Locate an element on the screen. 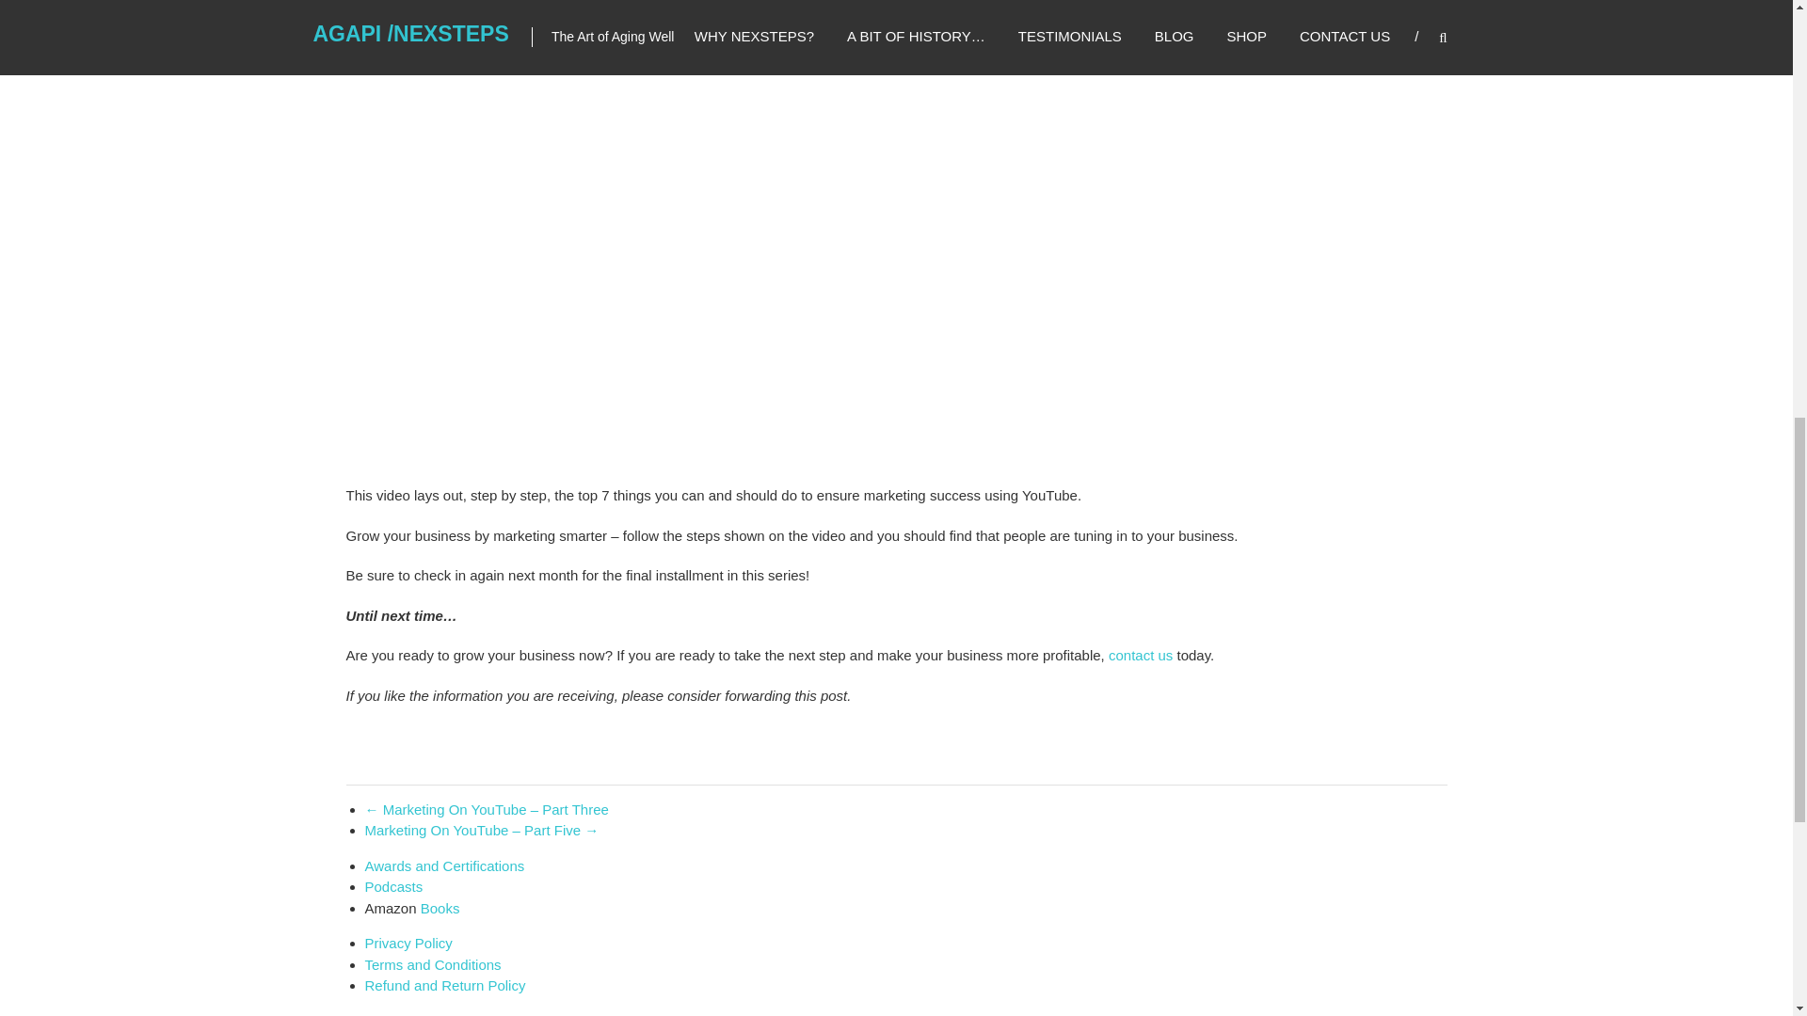  Refund and Return Policy is located at coordinates (444, 985).